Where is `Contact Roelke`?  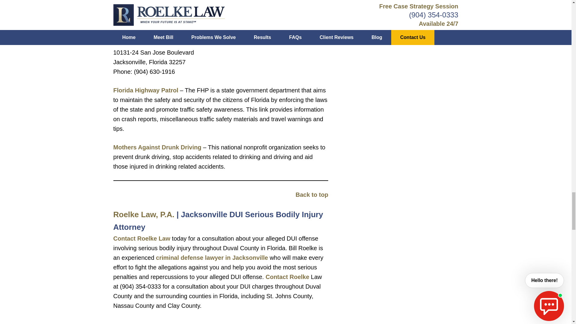 Contact Roelke is located at coordinates (287, 277).